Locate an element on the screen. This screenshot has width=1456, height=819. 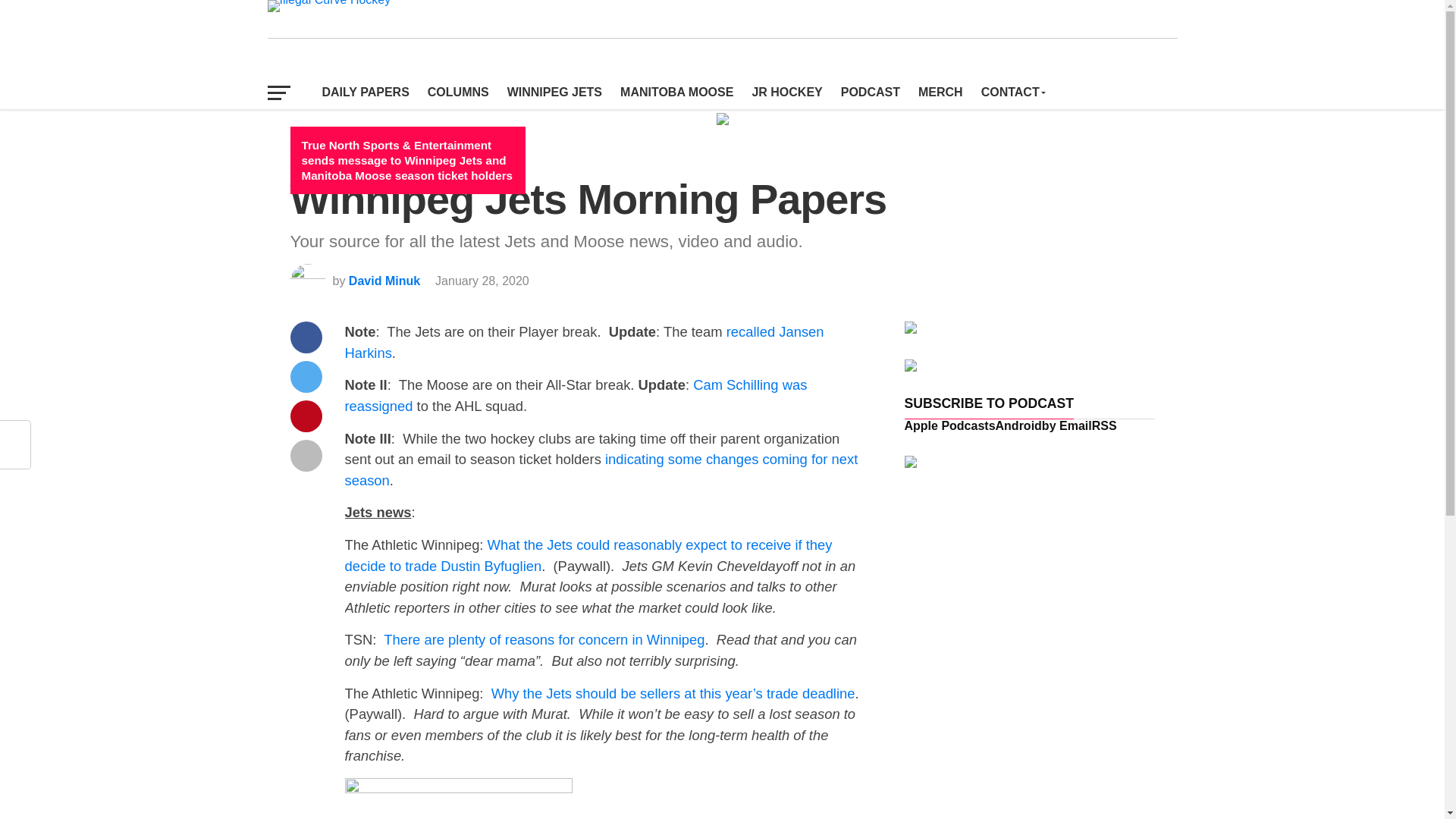
Cam Schilling was reassigned is located at coordinates (575, 395).